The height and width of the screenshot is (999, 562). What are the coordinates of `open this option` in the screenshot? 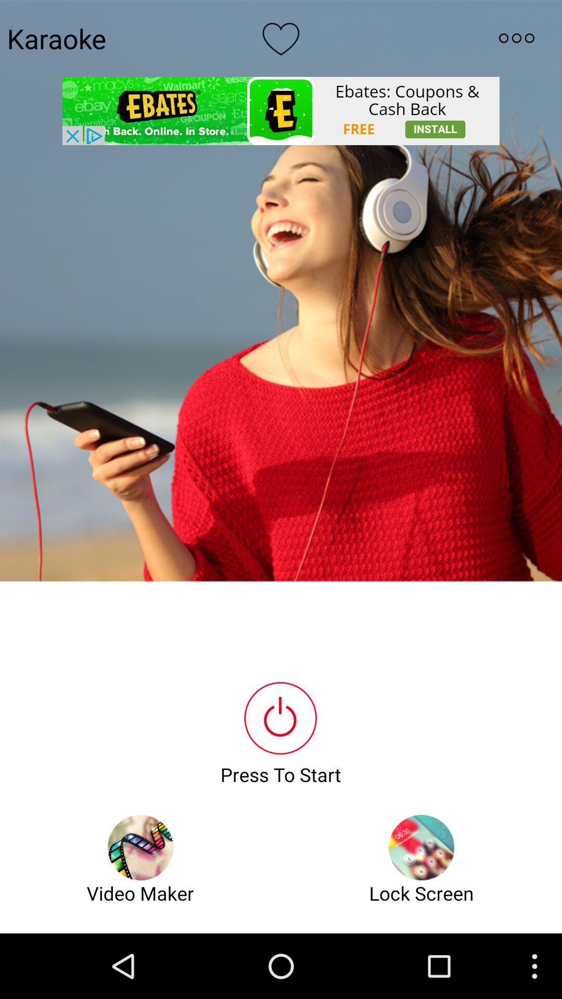 It's located at (516, 38).